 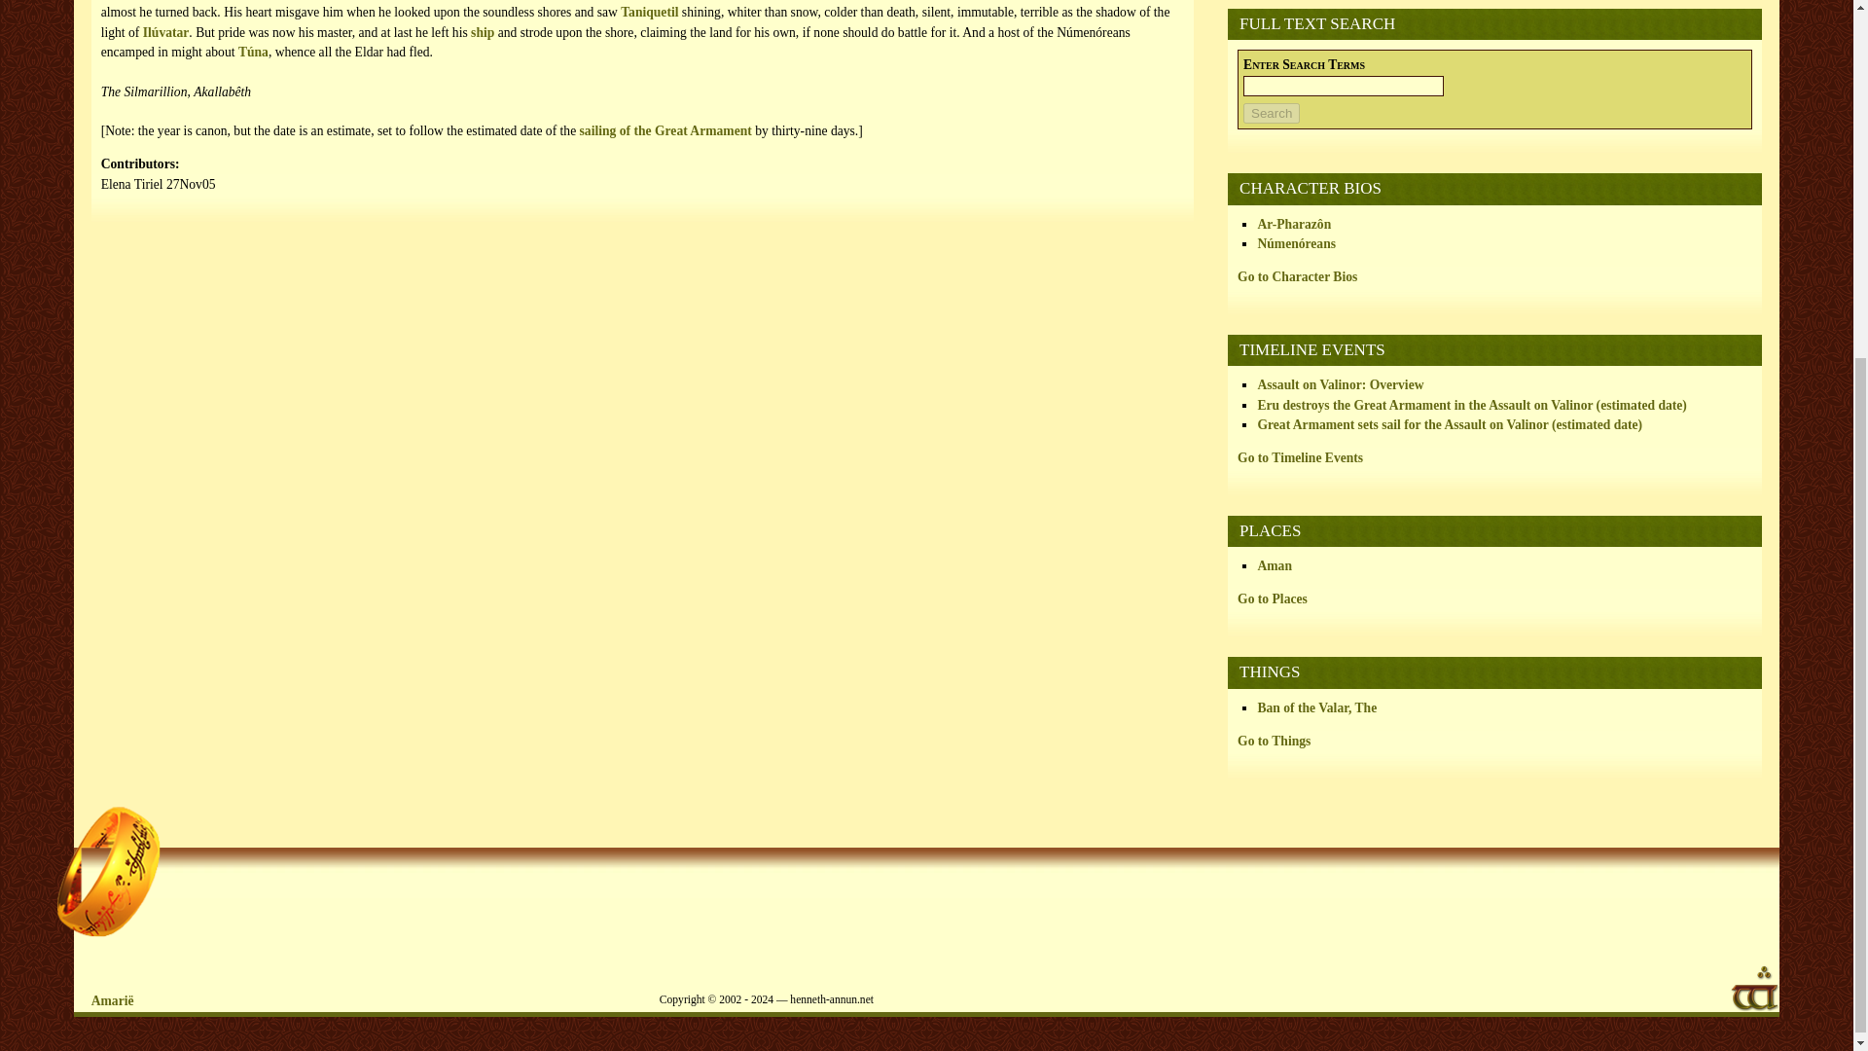 I want to click on Search, so click(x=1272, y=113).